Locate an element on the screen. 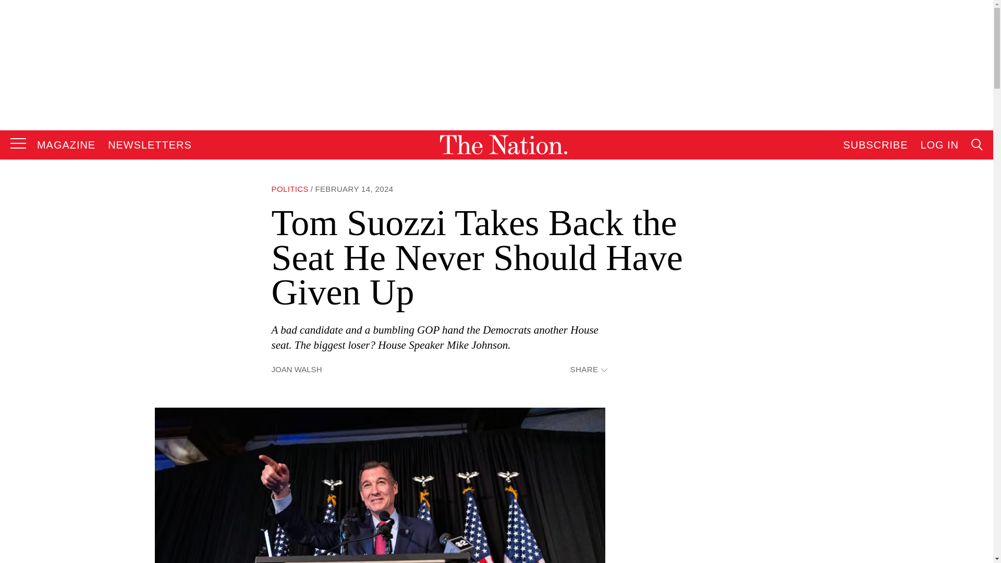 This screenshot has height=563, width=1001. SUBSCRIBE is located at coordinates (875, 145).